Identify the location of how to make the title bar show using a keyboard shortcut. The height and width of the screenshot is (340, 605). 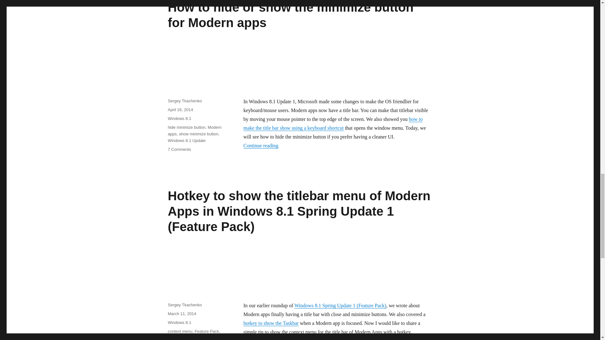
(333, 123).